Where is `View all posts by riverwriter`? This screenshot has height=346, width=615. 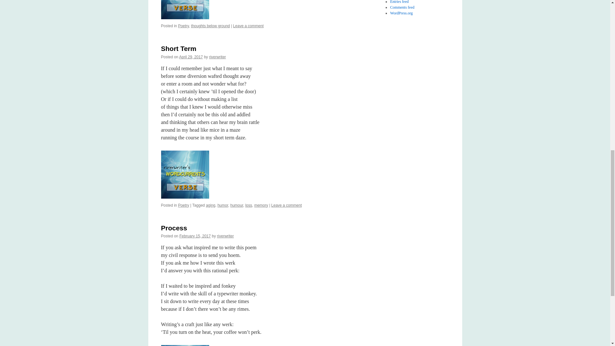
View all posts by riverwriter is located at coordinates (225, 236).